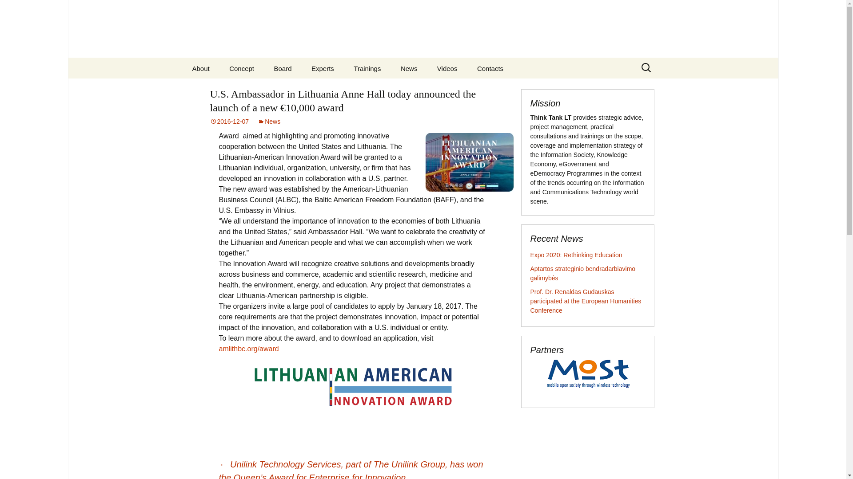  Describe the element at coordinates (229, 121) in the screenshot. I see `2016-12-07` at that location.